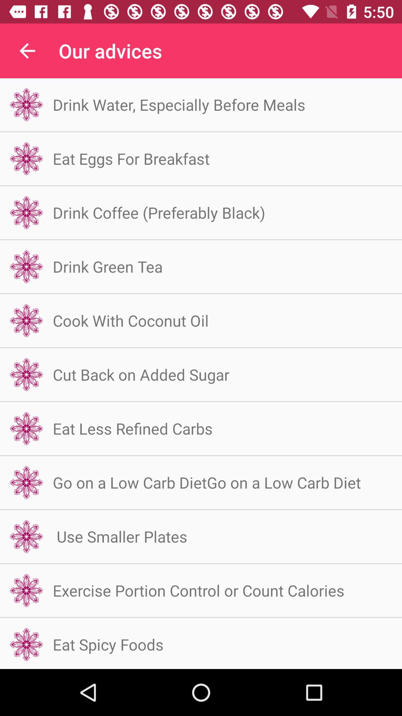 This screenshot has height=716, width=402. I want to click on select the item above drink coffee preferably icon, so click(131, 158).